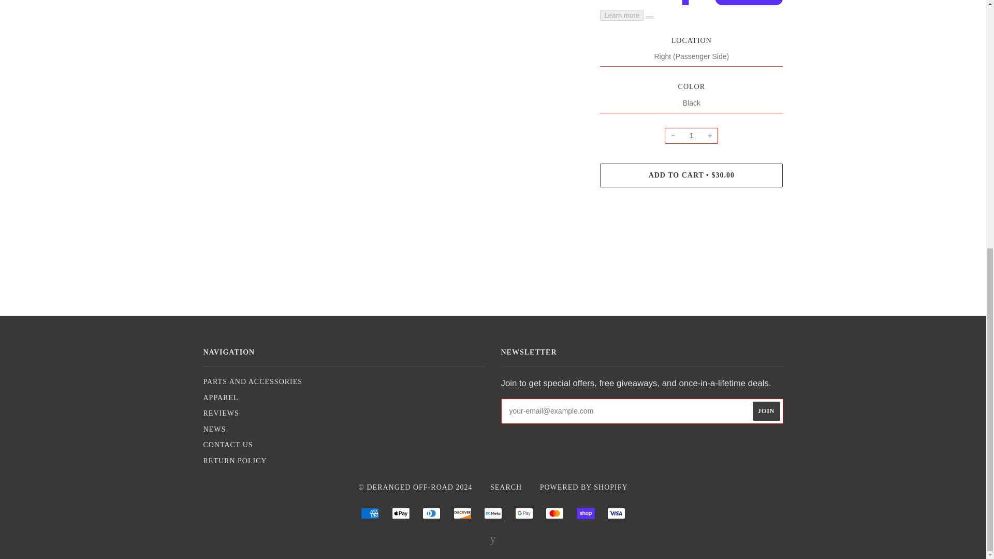  I want to click on MASTERCARD, so click(554, 513).